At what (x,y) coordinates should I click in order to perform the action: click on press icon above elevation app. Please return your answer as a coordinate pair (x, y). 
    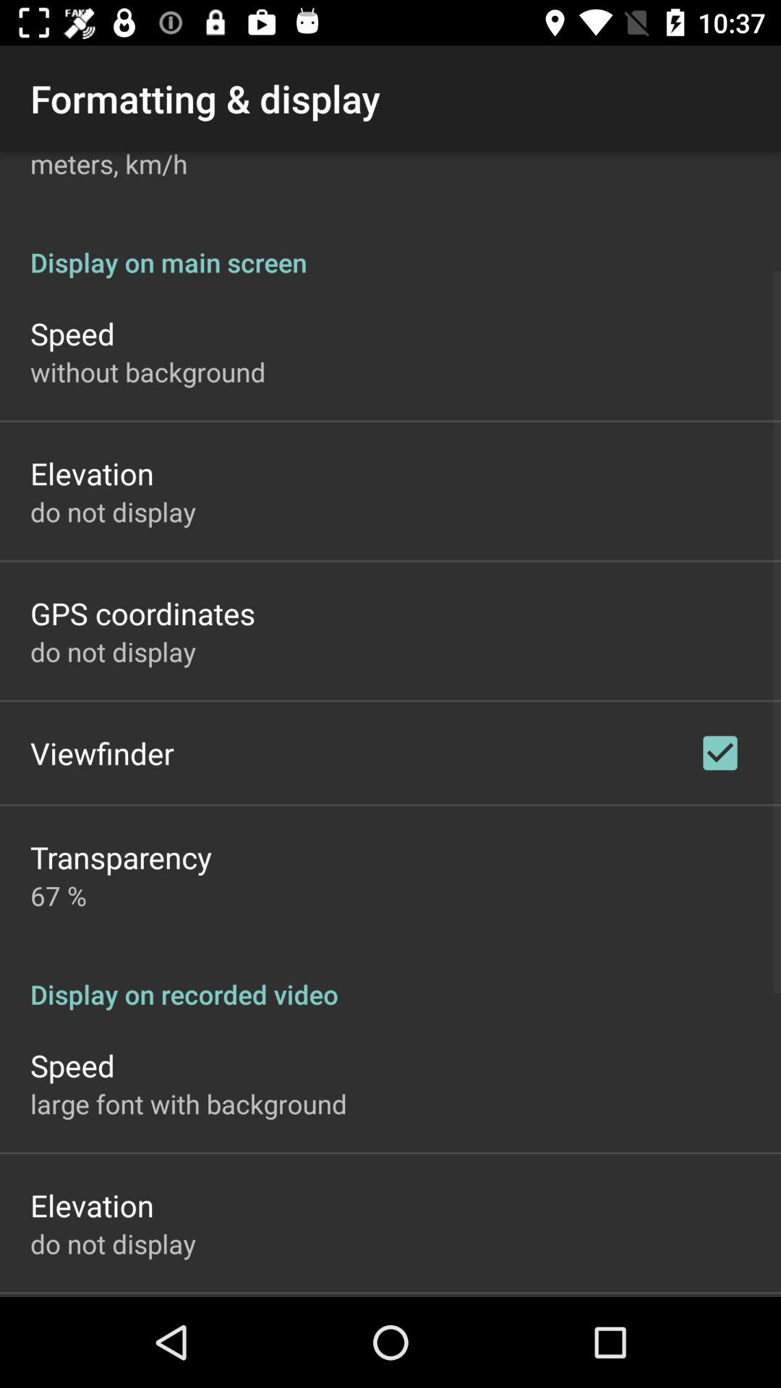
    Looking at the image, I should click on (189, 1103).